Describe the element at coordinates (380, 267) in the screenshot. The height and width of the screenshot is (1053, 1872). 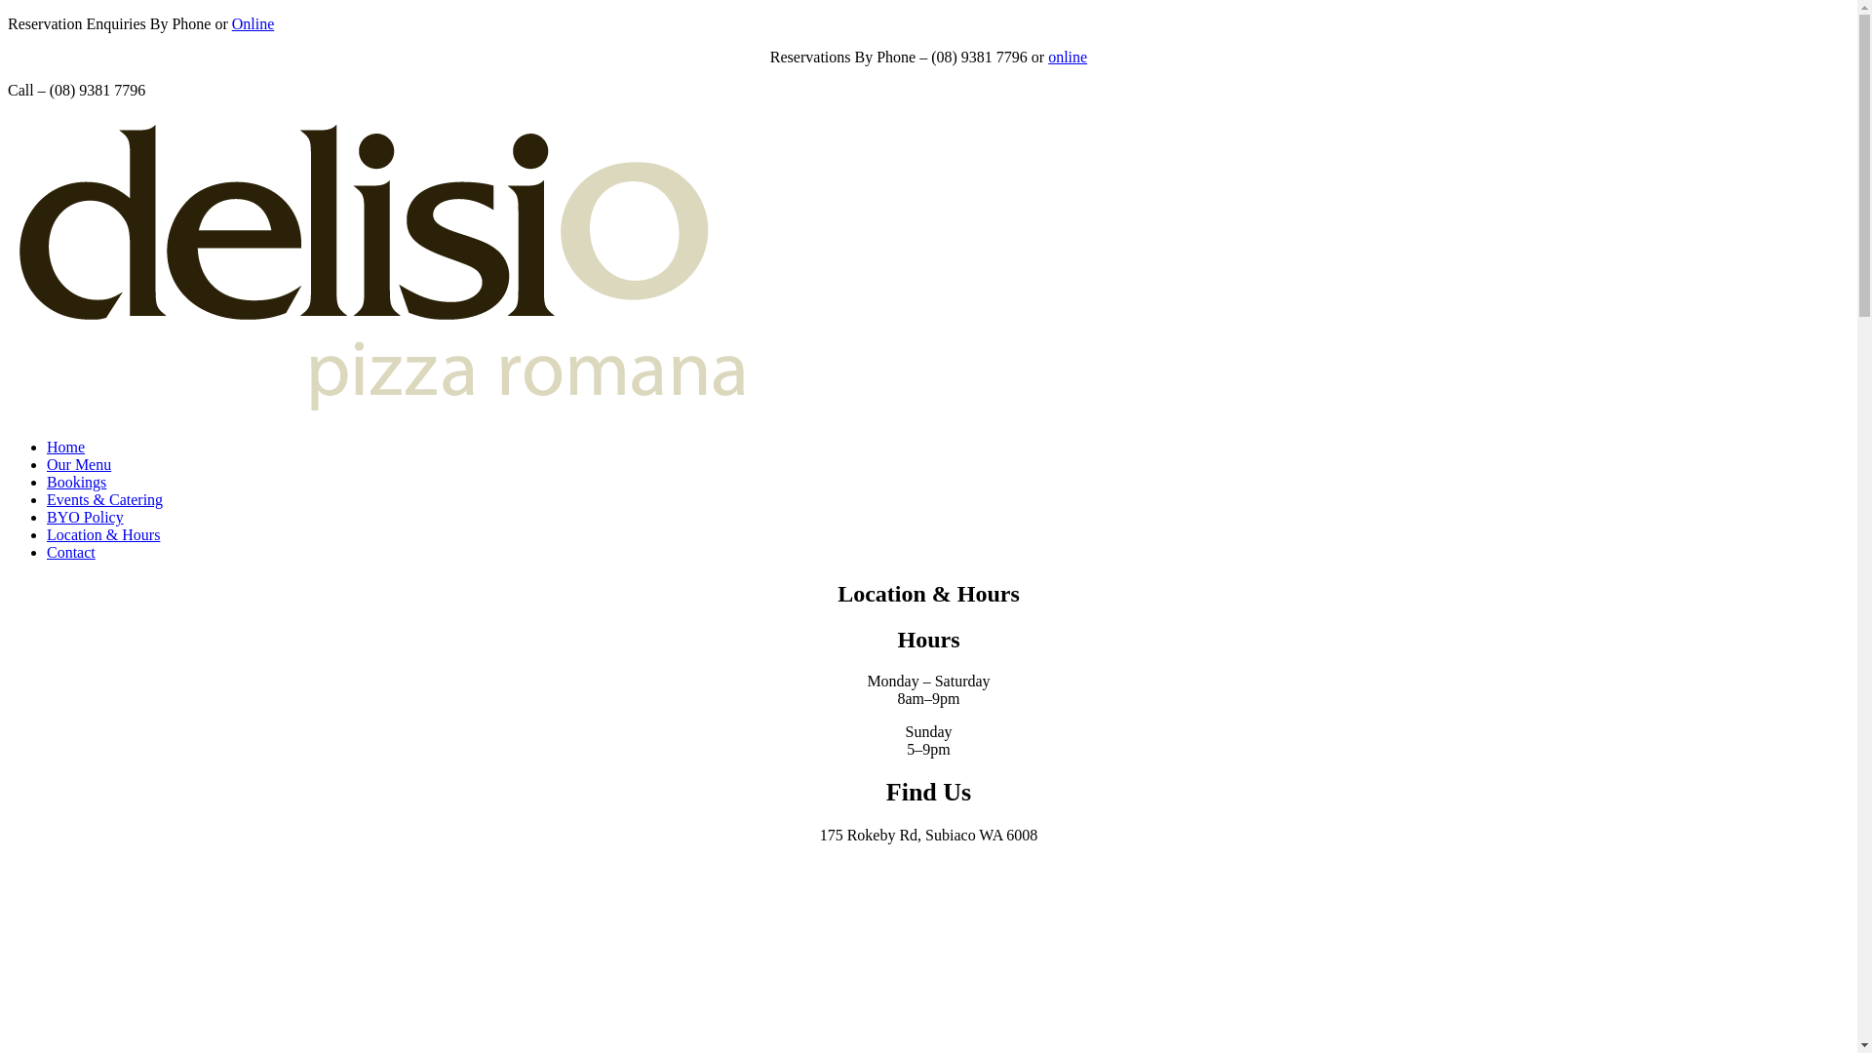
I see `Delisio-Logo-Perth-Subiaco-Gourmet-Pizzeria` at that location.